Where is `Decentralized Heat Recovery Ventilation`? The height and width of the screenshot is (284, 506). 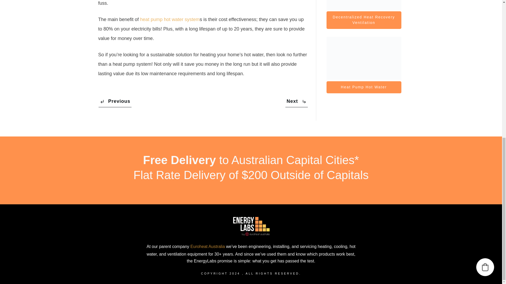 Decentralized Heat Recovery Ventilation is located at coordinates (364, 20).